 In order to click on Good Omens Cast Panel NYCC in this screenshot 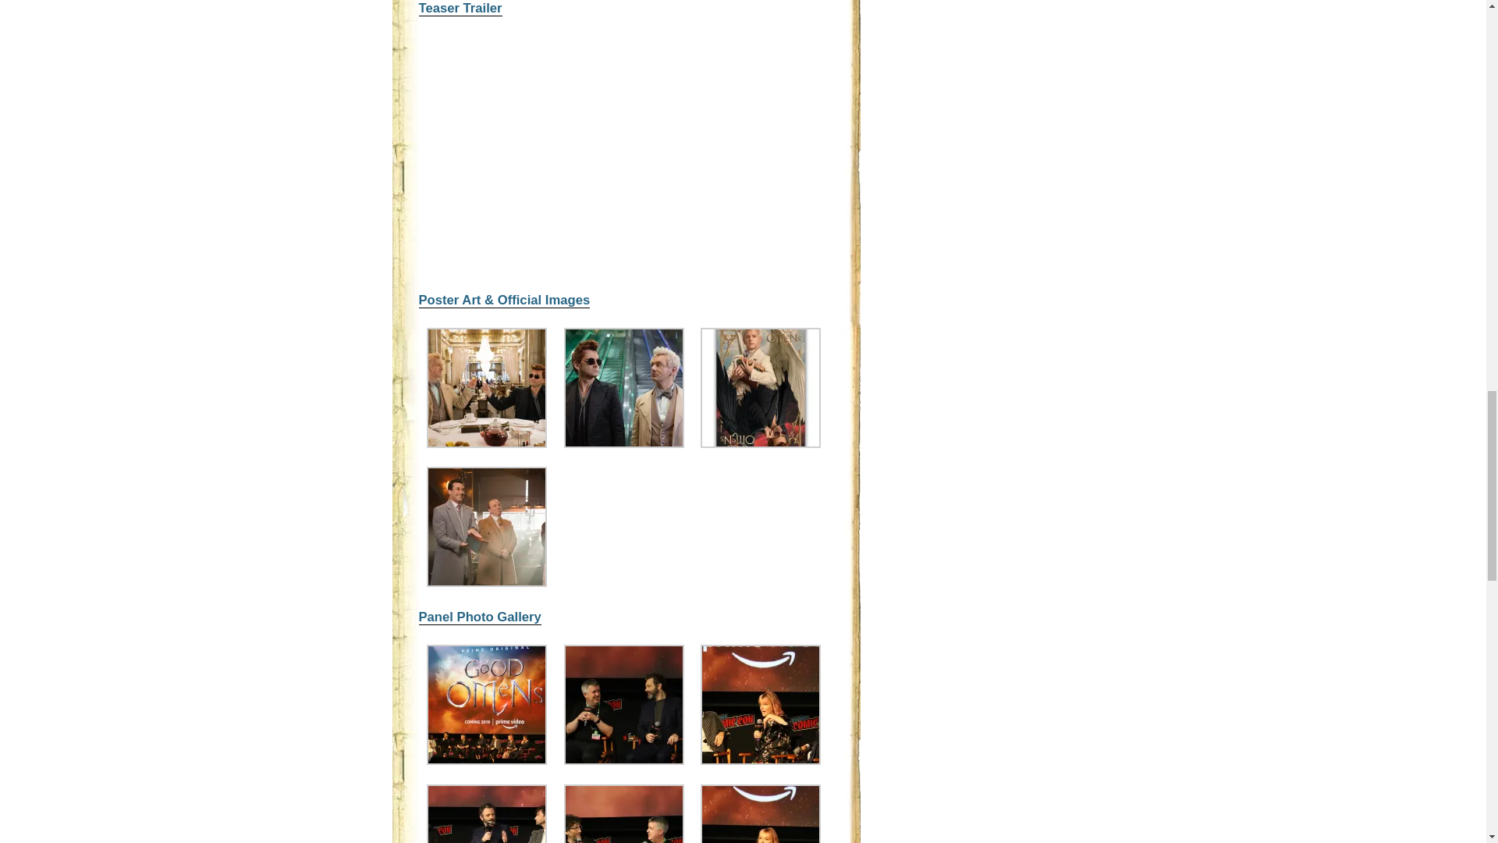, I will do `click(487, 760)`.